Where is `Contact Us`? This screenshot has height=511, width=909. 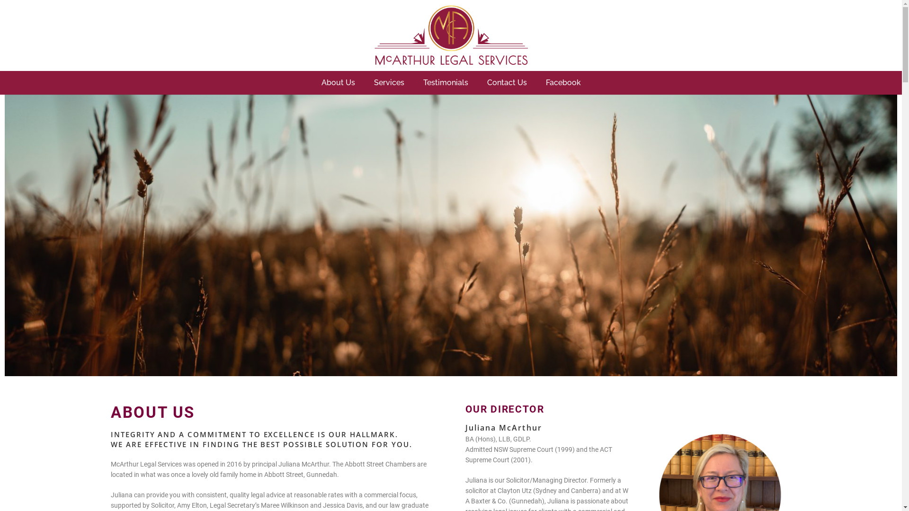
Contact Us is located at coordinates (507, 83).